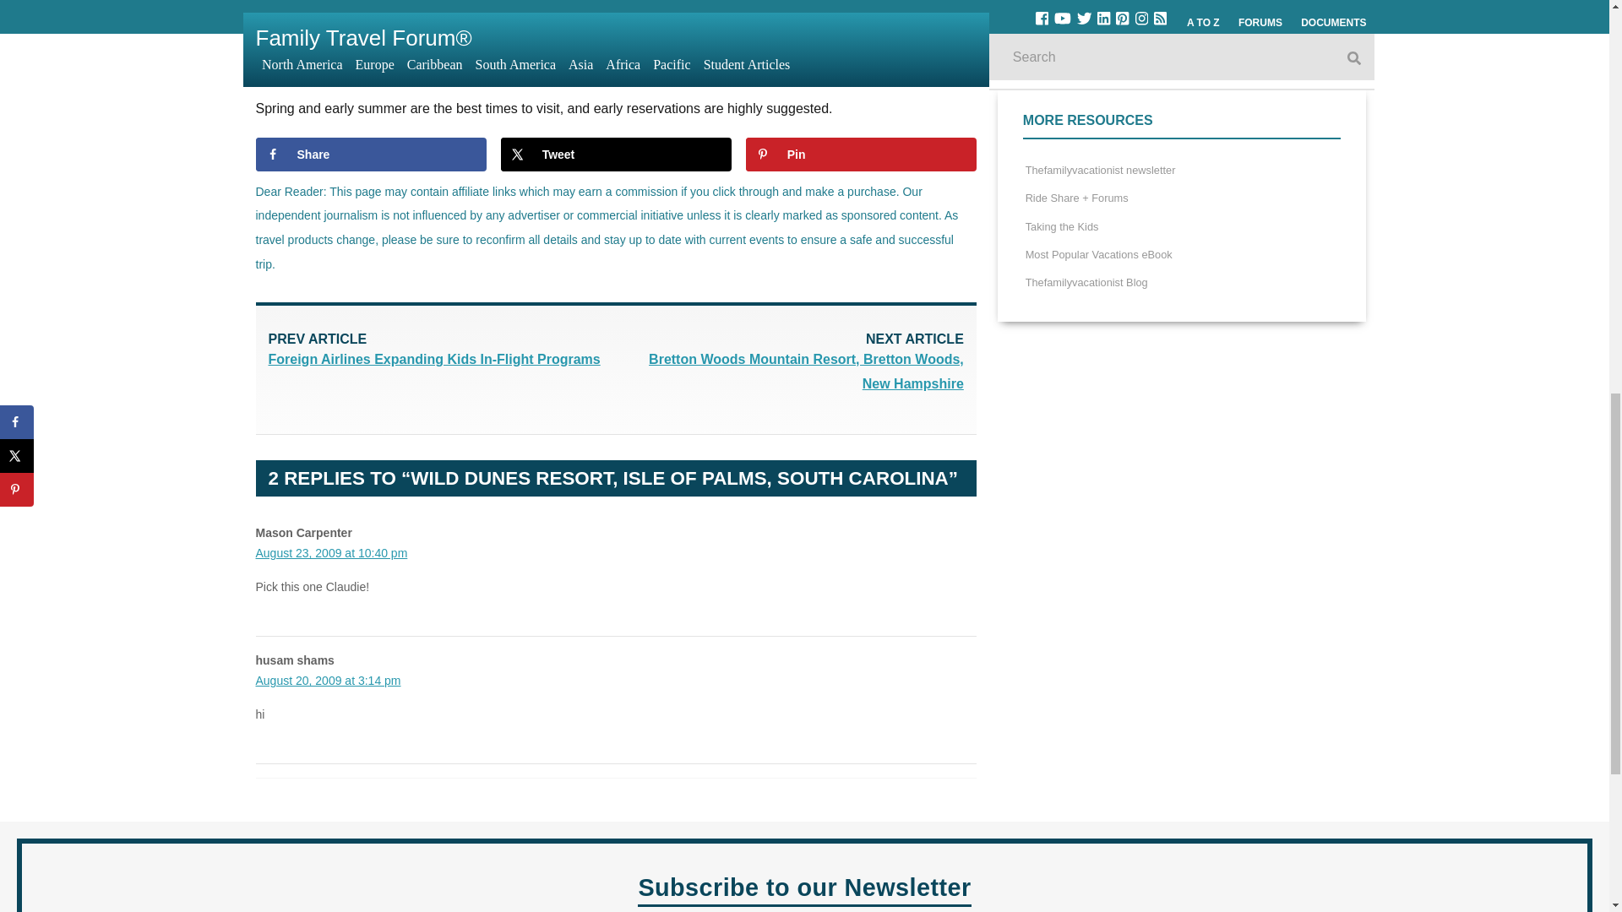  I want to click on August 23, 2009 at 10:40 pm, so click(330, 552).